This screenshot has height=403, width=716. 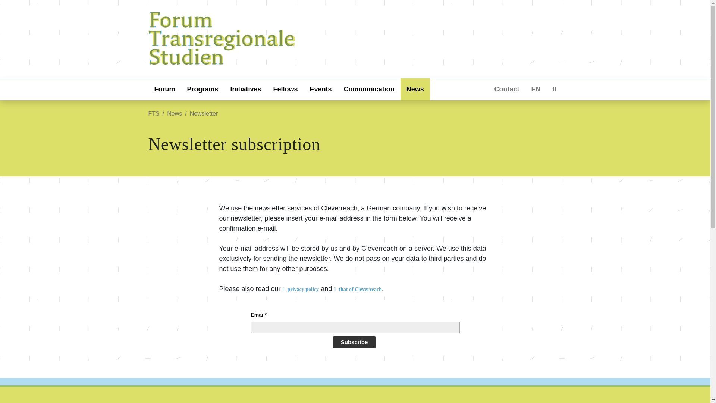 What do you see at coordinates (321, 89) in the screenshot?
I see `Events` at bounding box center [321, 89].